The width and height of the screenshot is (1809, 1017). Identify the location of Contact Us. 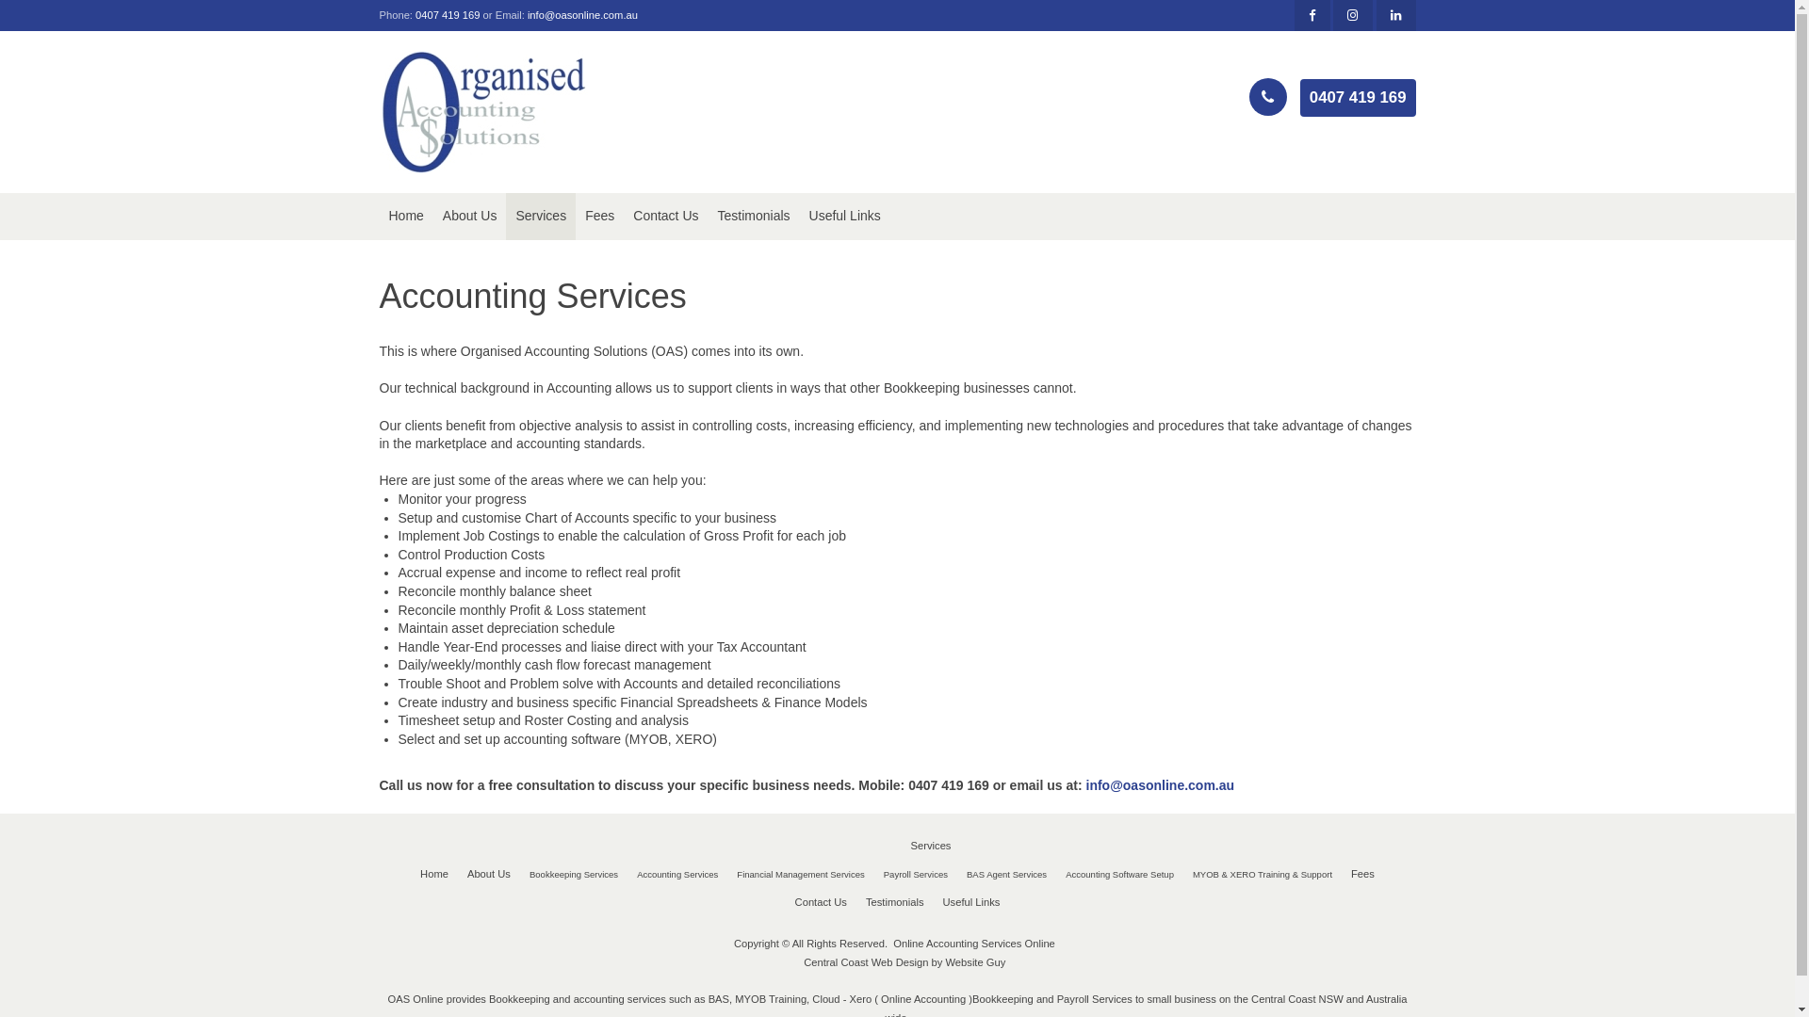
(665, 217).